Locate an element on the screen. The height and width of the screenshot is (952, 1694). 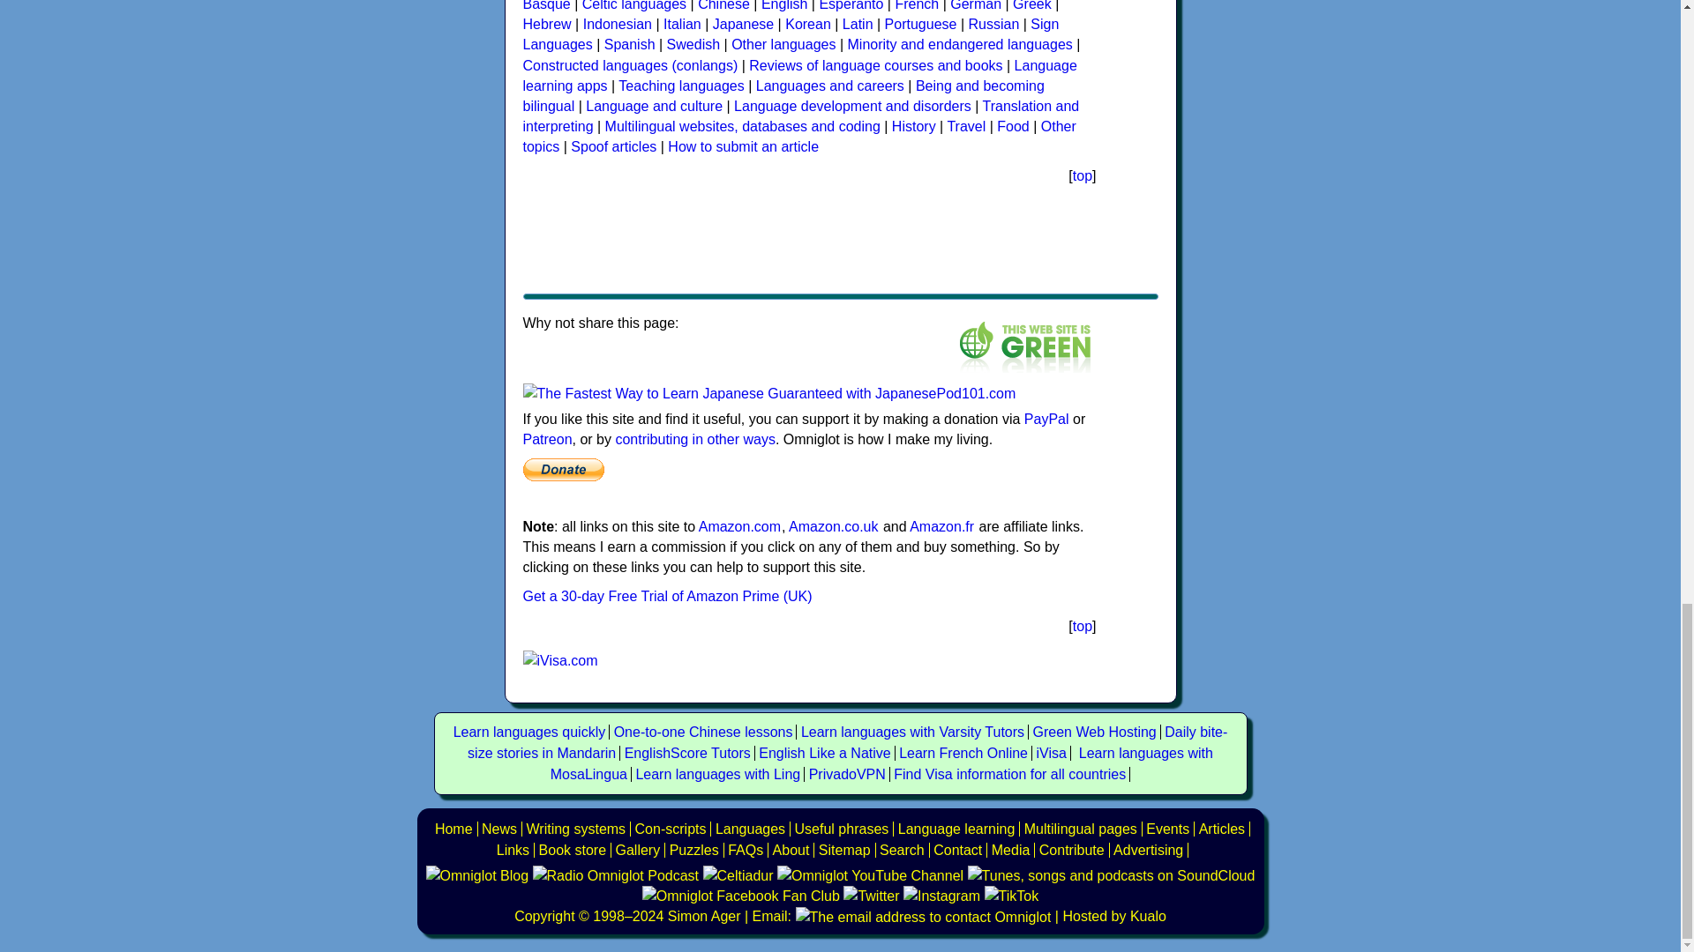
Frequently Asked Questions is located at coordinates (746, 850).